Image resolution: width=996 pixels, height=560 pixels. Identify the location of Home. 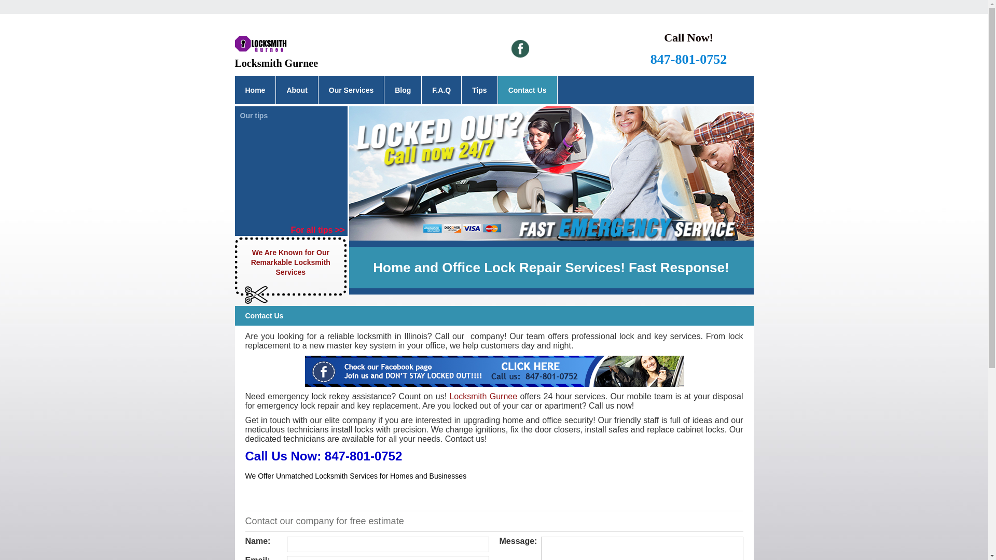
(255, 90).